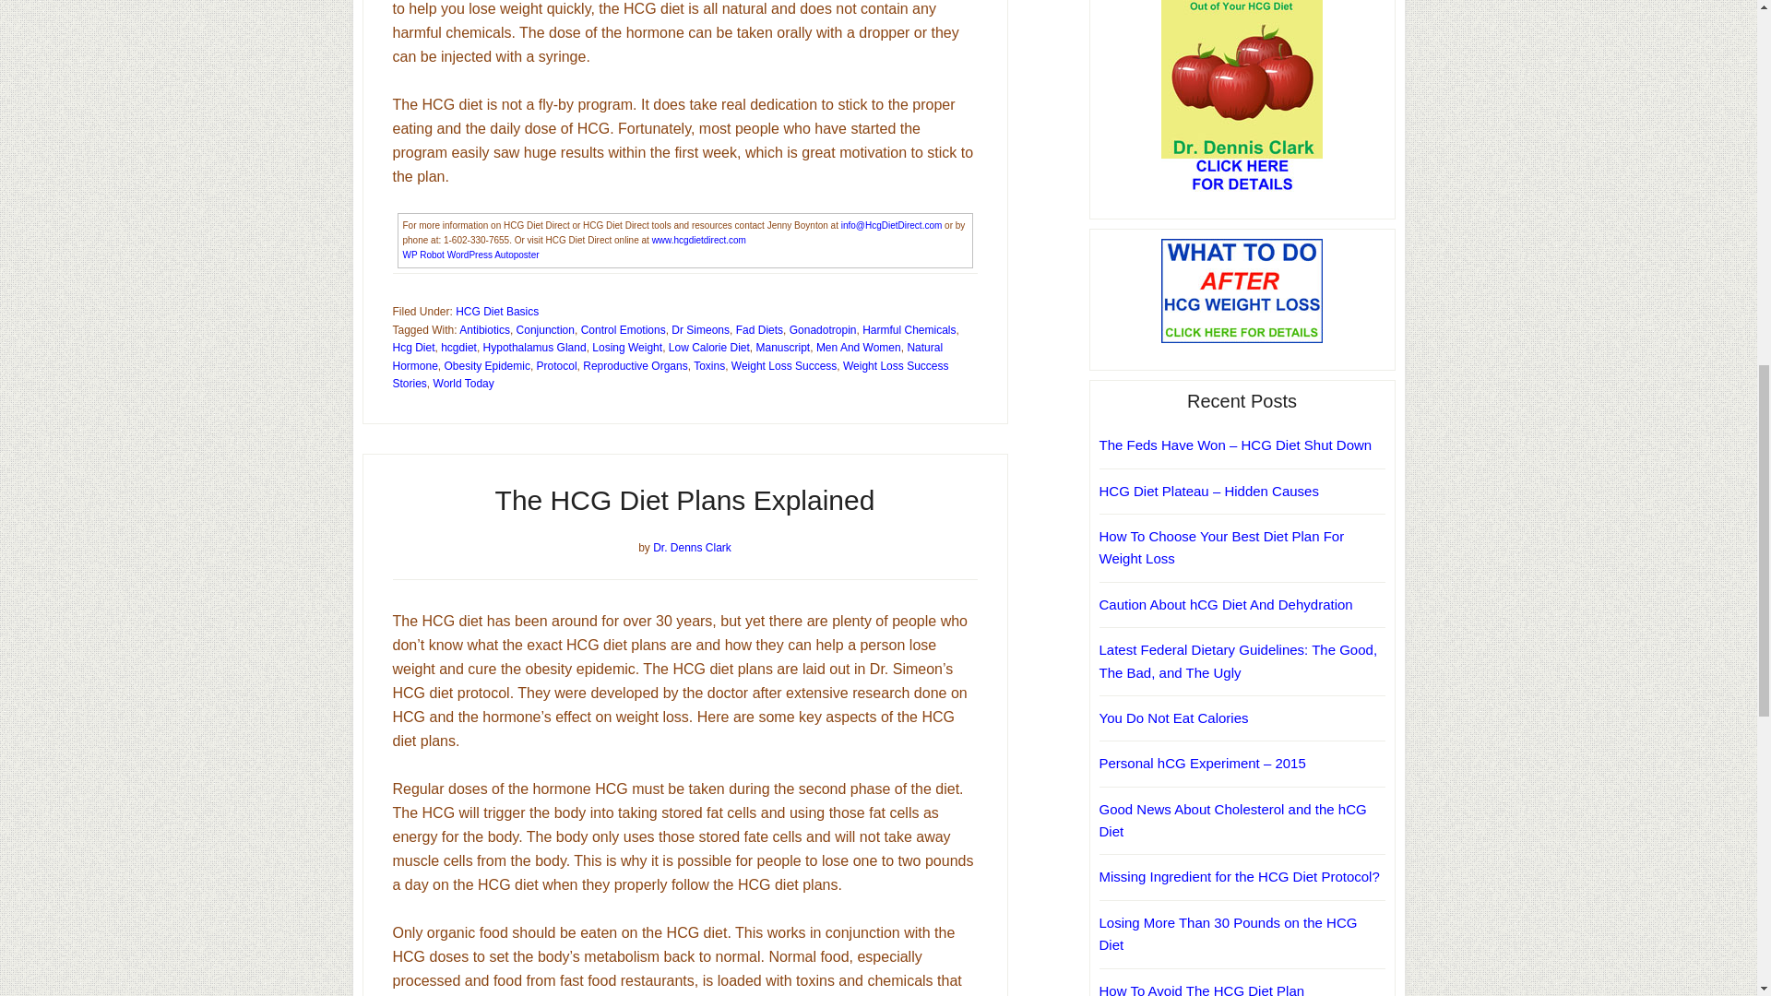  Describe the element at coordinates (627, 348) in the screenshot. I see `Losing Weight` at that location.